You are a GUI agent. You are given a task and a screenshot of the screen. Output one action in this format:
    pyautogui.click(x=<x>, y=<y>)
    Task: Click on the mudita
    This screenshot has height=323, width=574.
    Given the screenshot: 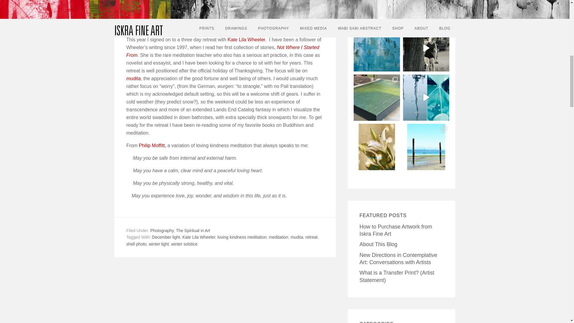 What is the action you would take?
    pyautogui.click(x=133, y=78)
    